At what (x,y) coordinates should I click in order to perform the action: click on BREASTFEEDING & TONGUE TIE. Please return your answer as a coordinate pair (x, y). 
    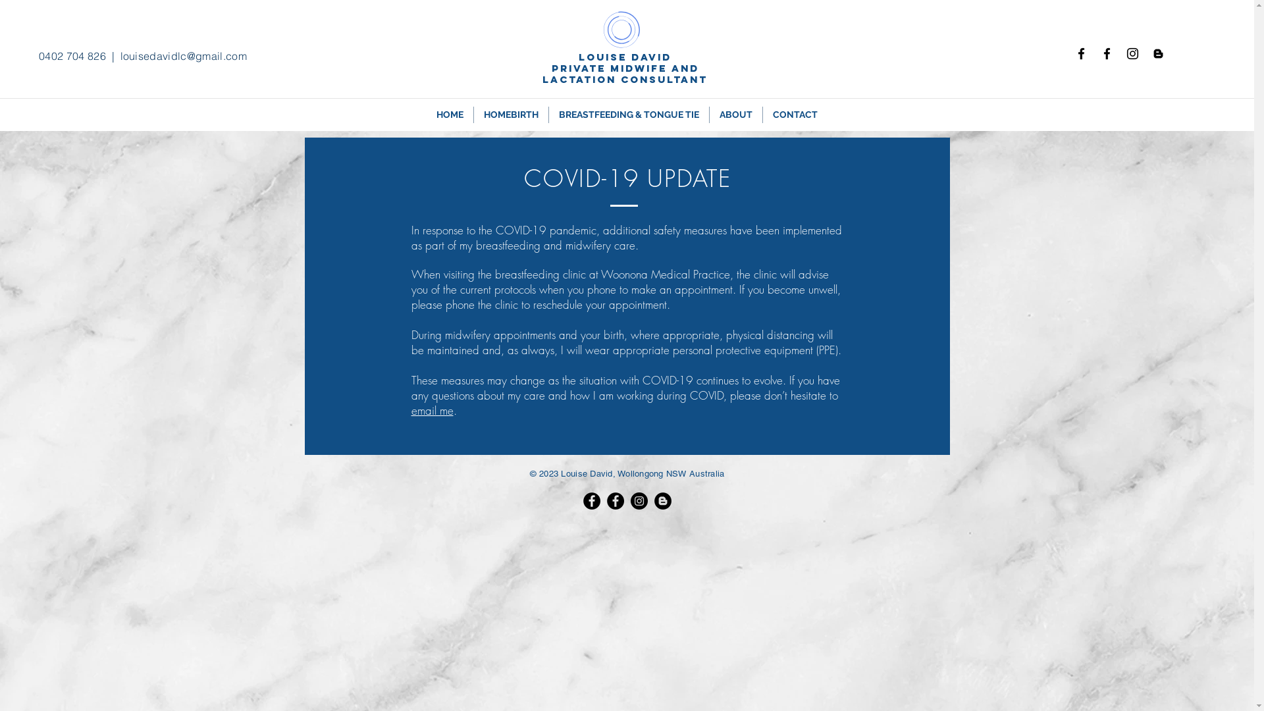
    Looking at the image, I should click on (629, 115).